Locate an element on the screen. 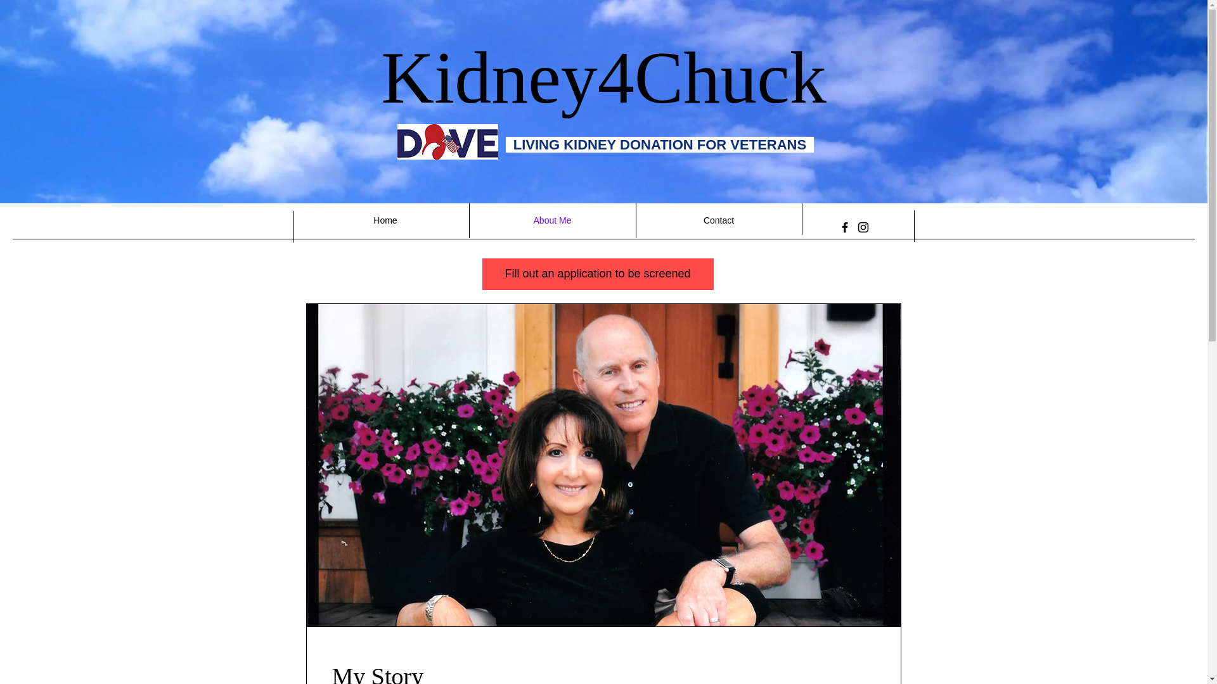  About Me is located at coordinates (551, 220).